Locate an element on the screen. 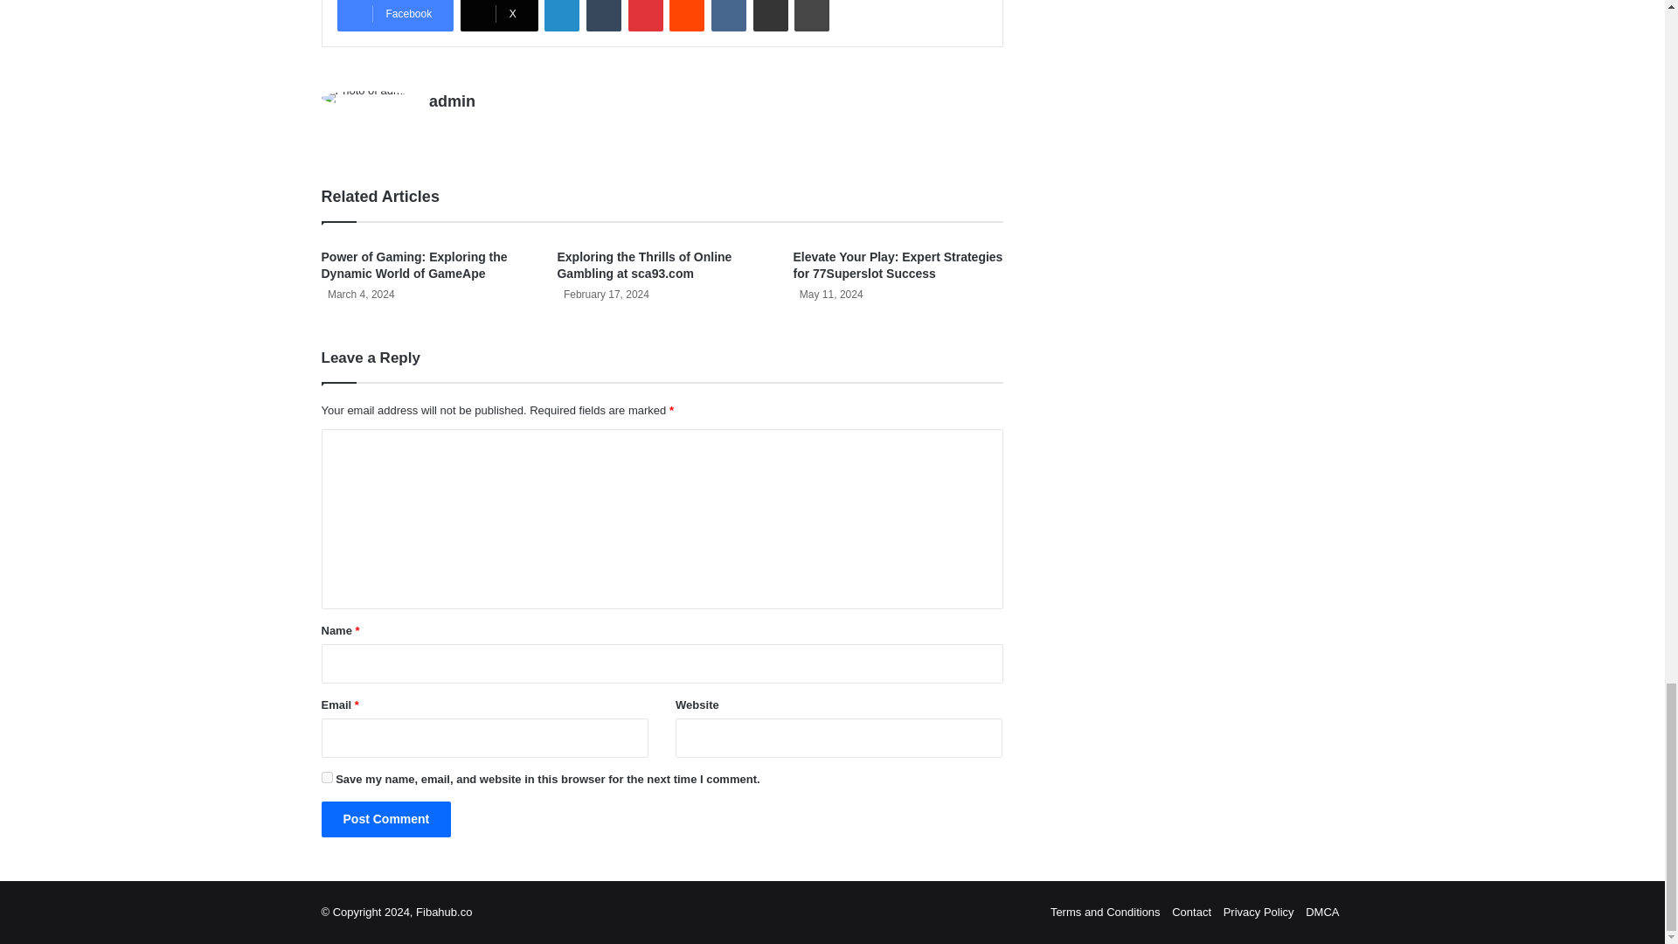  Reddit is located at coordinates (687, 16).